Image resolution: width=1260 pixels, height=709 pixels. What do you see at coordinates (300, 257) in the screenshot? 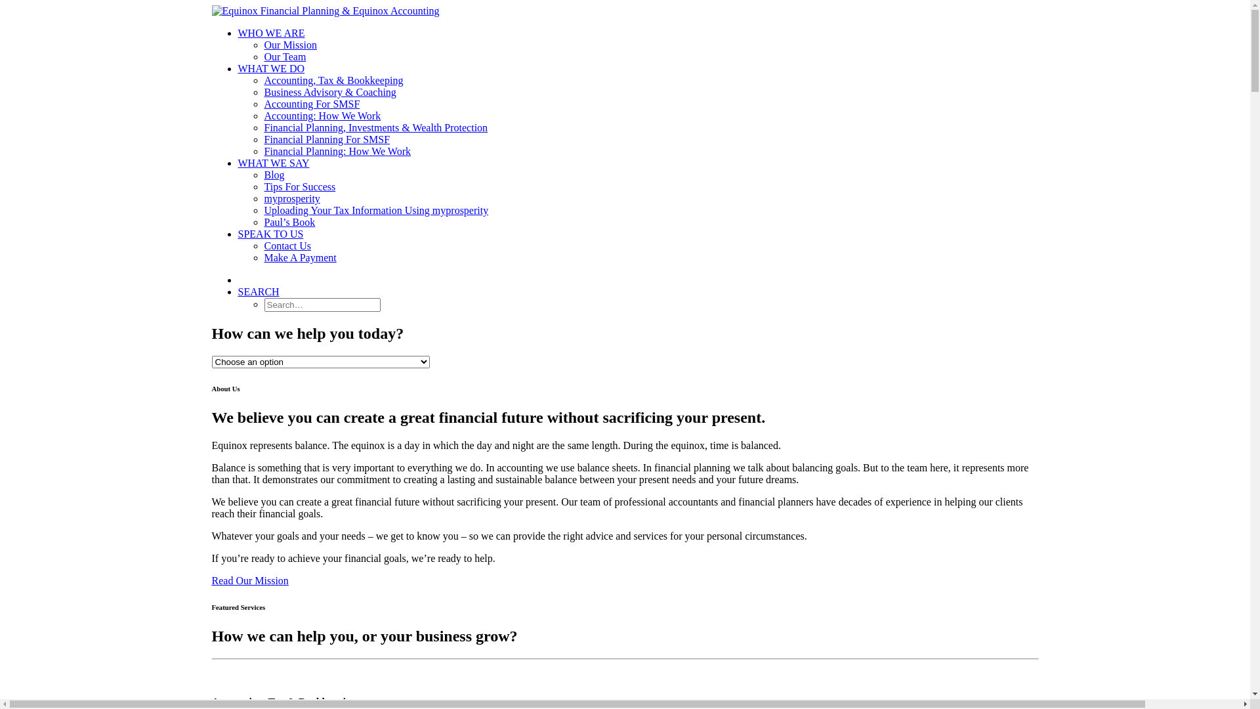
I see `Make A Payment` at bounding box center [300, 257].